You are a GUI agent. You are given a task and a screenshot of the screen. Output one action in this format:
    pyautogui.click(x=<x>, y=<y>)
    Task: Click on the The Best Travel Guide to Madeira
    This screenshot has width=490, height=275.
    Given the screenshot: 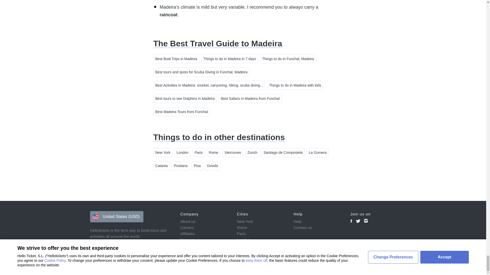 What is the action you would take?
    pyautogui.click(x=217, y=44)
    